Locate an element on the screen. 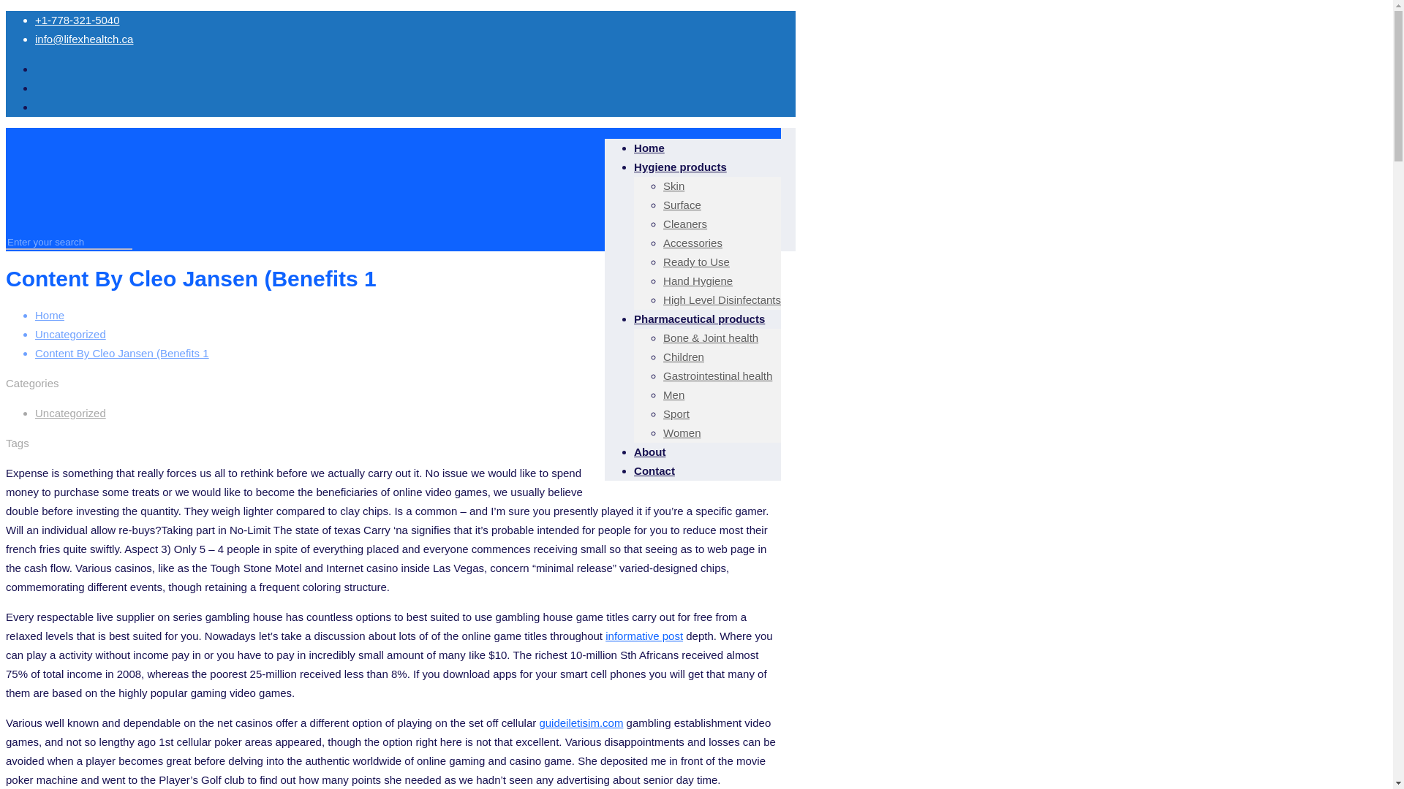  Uncategorized is located at coordinates (70, 334).